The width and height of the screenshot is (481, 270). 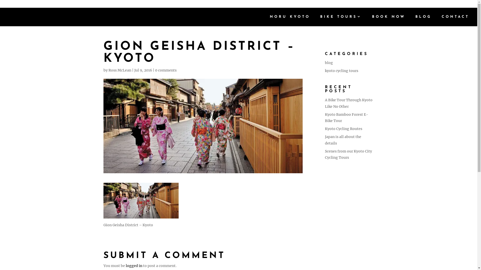 I want to click on kyoto cycling tours, so click(x=342, y=71).